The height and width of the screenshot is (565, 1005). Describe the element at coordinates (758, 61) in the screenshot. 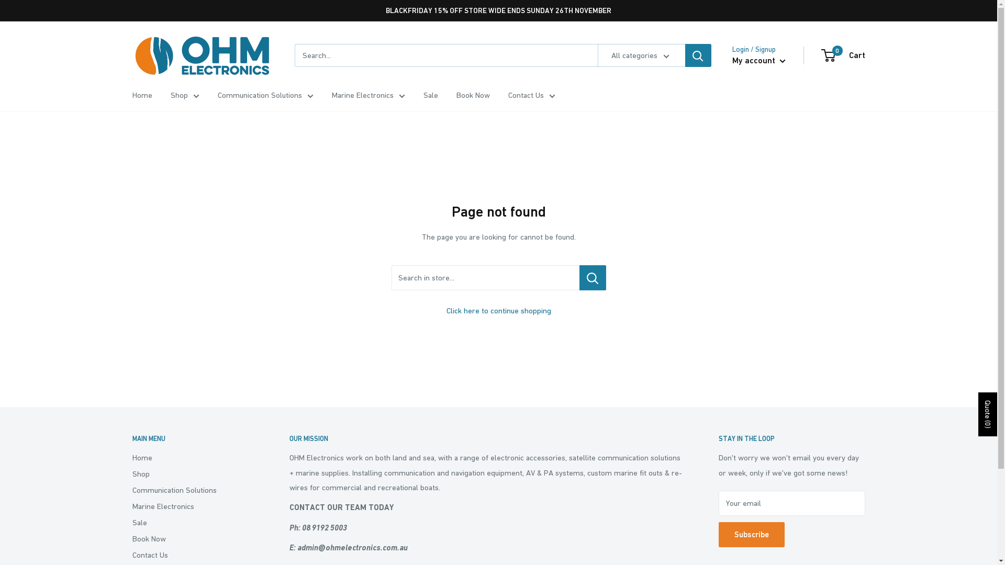

I see `My account` at that location.